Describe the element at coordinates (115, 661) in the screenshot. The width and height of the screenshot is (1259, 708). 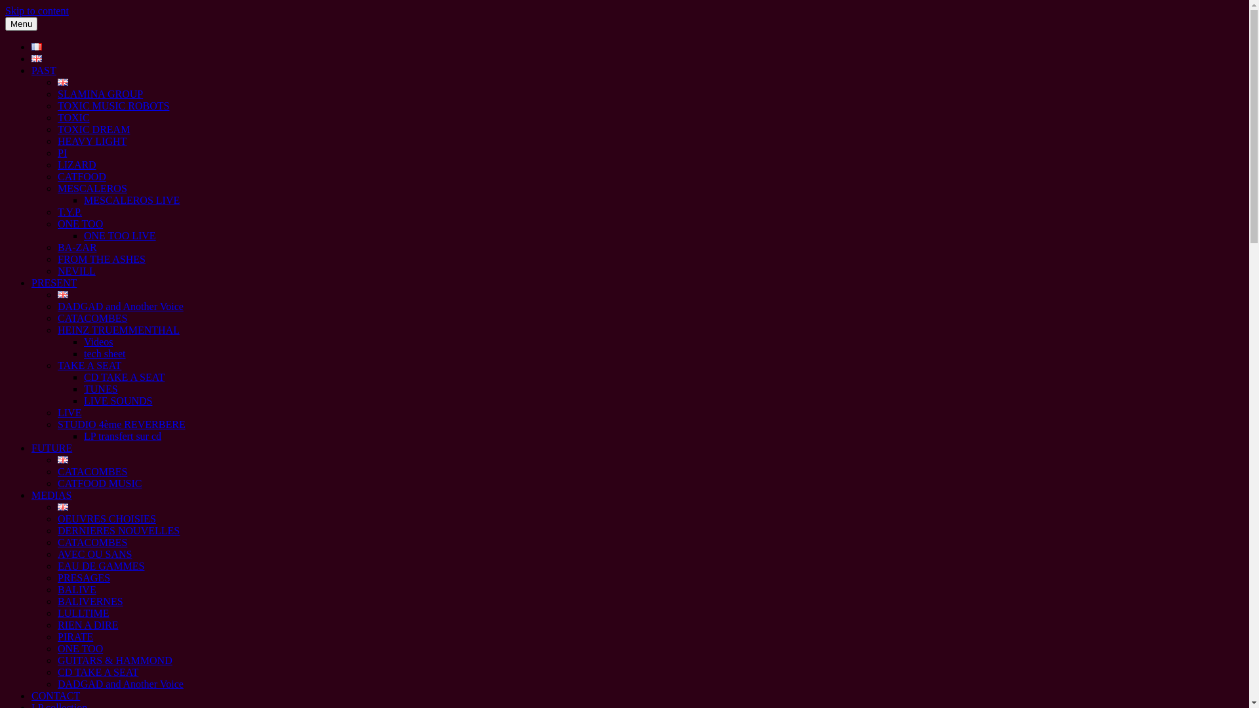
I see `GUITARS & HAMMOND` at that location.